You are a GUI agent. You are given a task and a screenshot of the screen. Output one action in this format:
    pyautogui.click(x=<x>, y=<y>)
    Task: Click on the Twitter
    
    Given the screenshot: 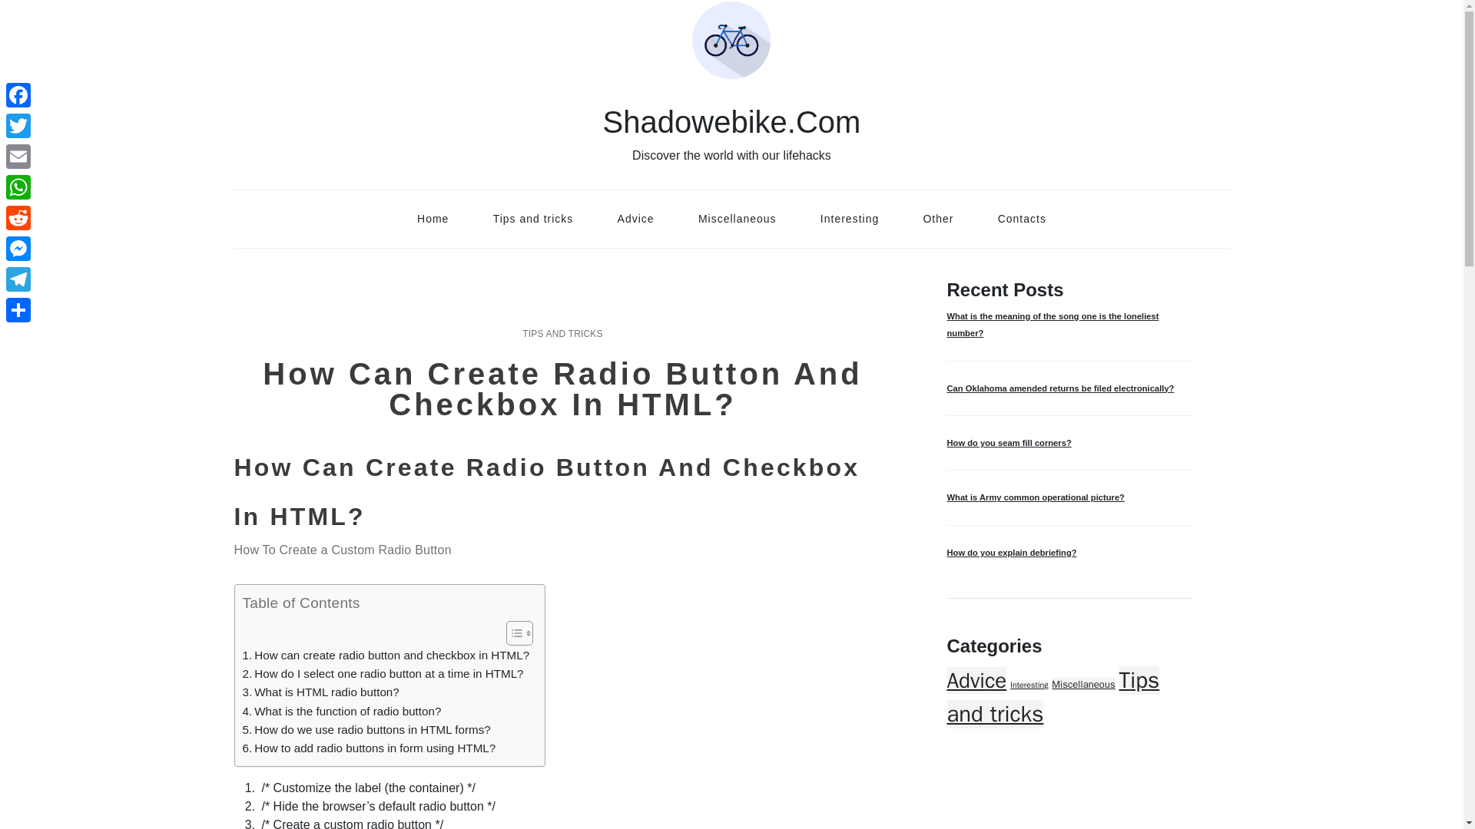 What is the action you would take?
    pyautogui.click(x=18, y=125)
    